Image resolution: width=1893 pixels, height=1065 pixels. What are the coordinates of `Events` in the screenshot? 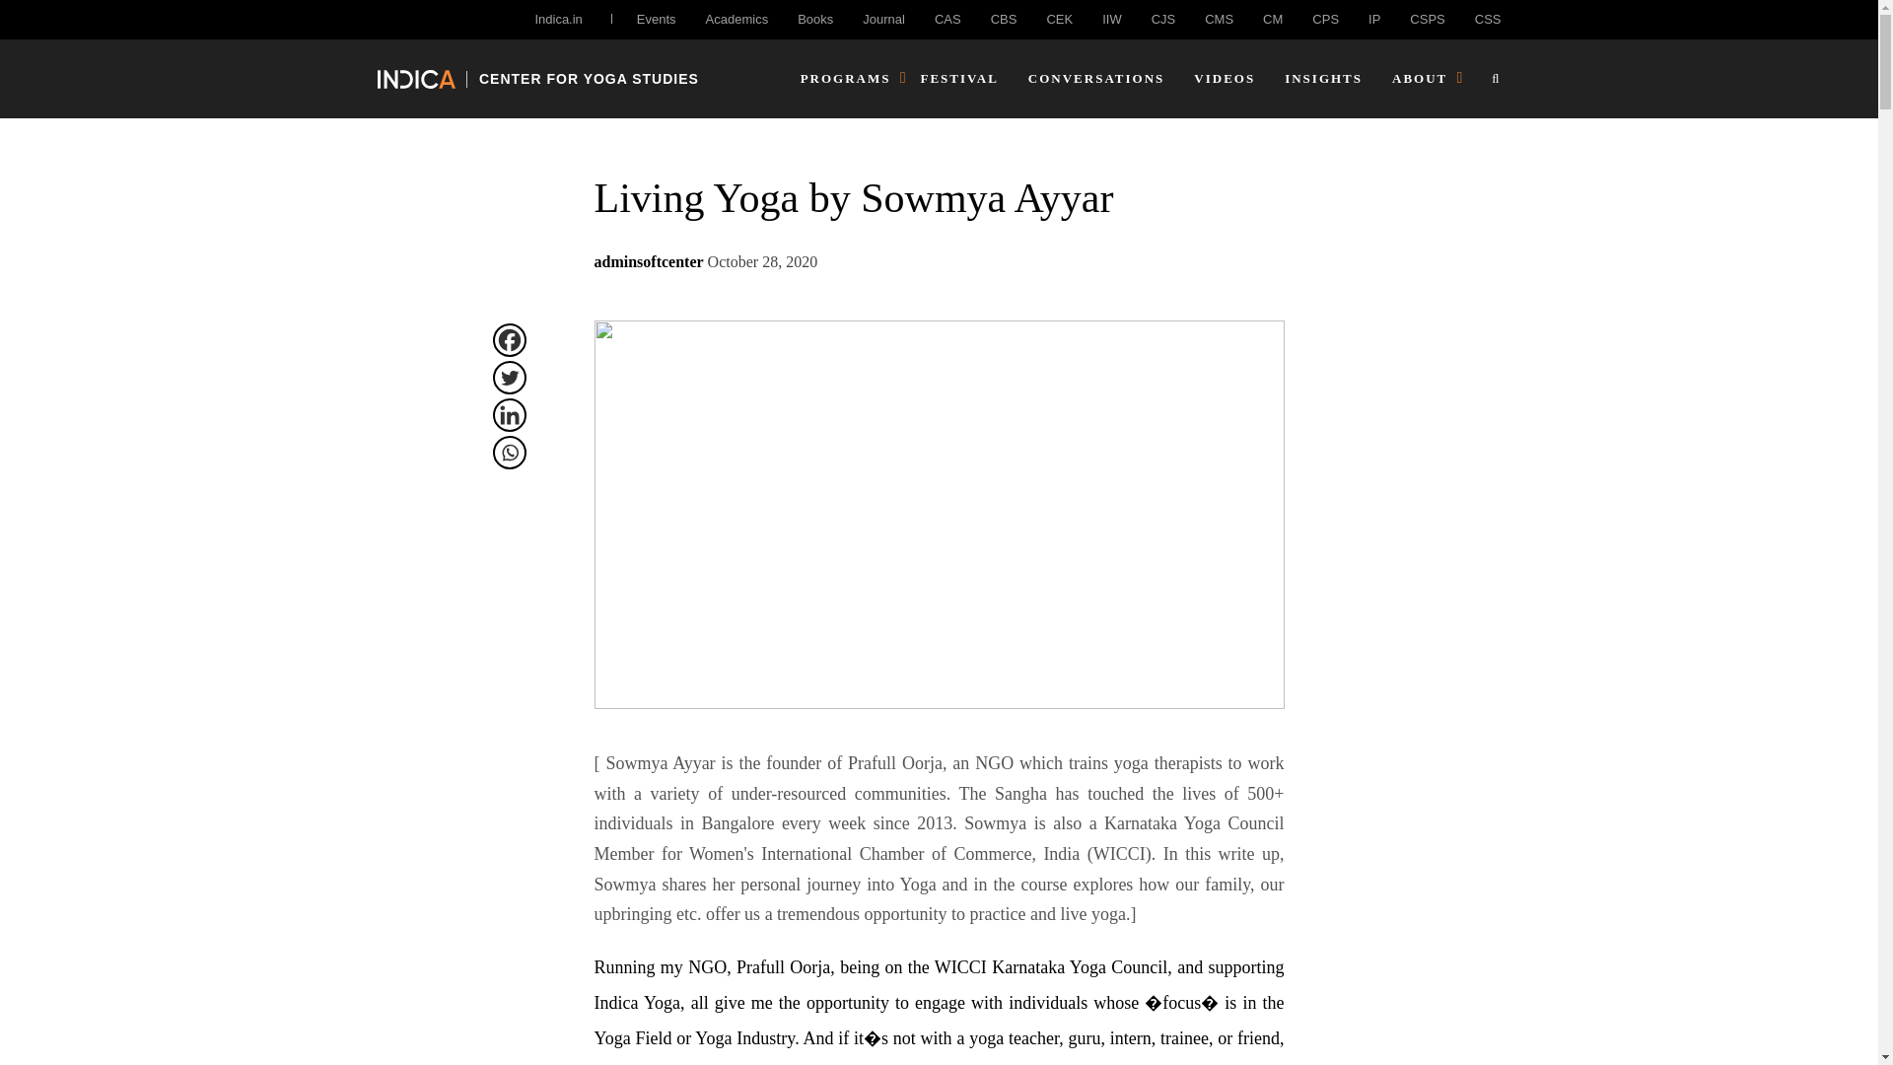 It's located at (656, 19).